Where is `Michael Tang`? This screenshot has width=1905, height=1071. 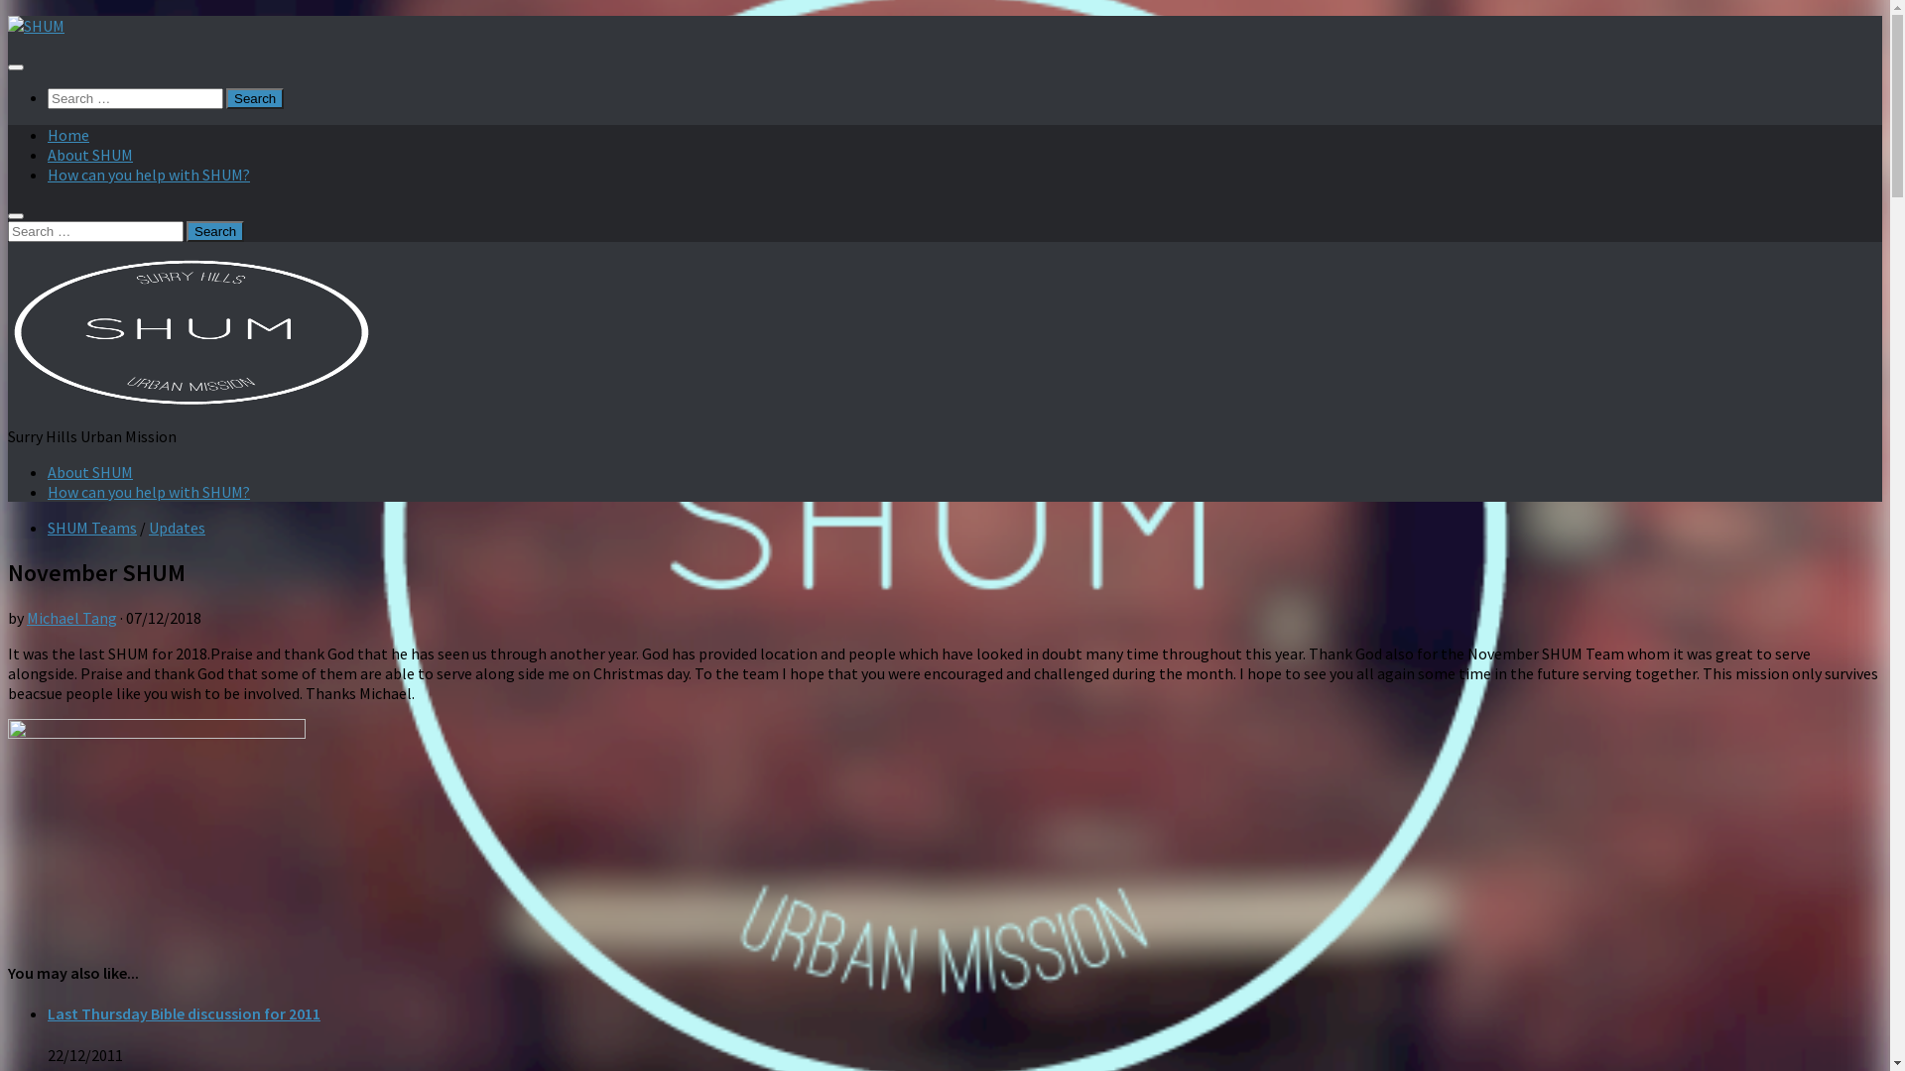 Michael Tang is located at coordinates (71, 617).